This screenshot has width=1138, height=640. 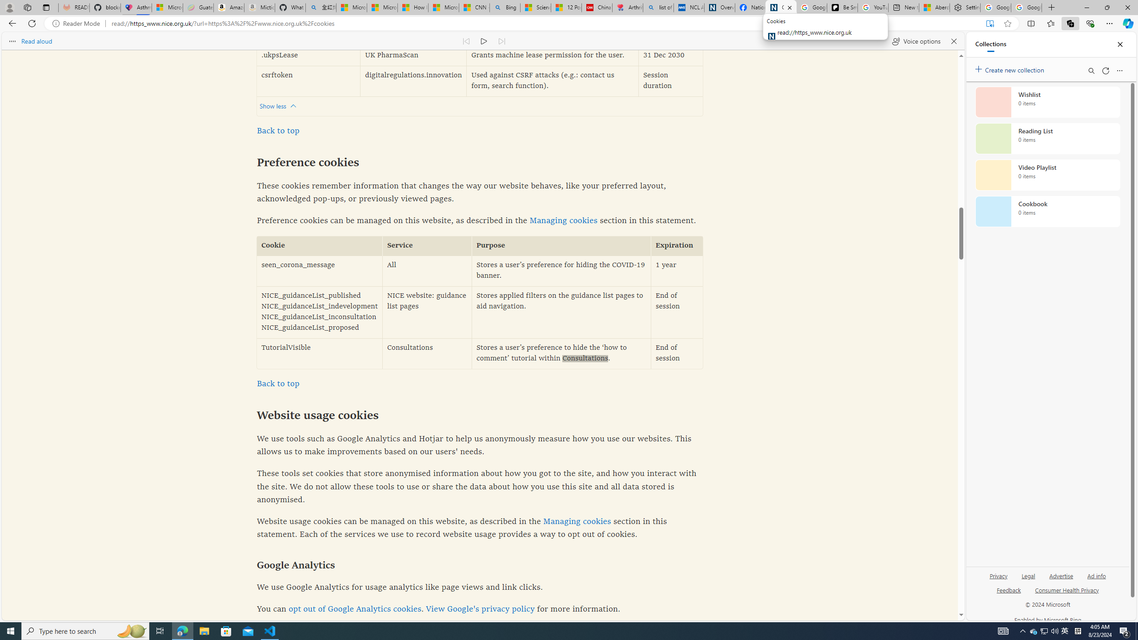 What do you see at coordinates (1029, 575) in the screenshot?
I see `Legal` at bounding box center [1029, 575].